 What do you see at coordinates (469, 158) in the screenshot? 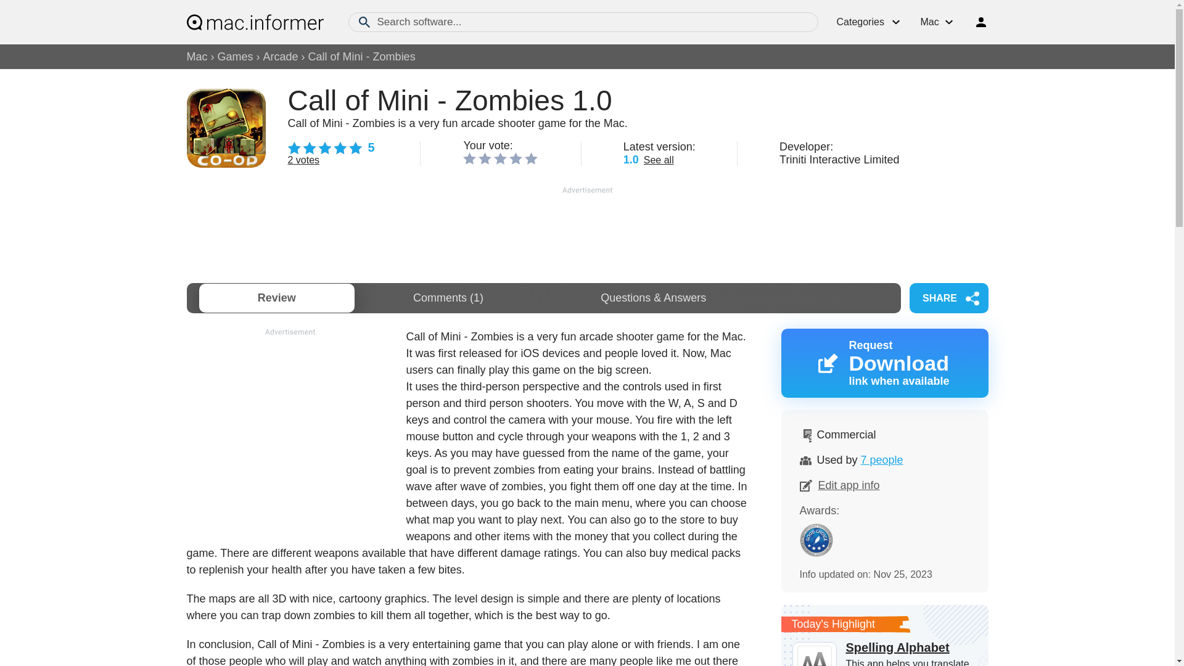
I see `1` at bounding box center [469, 158].